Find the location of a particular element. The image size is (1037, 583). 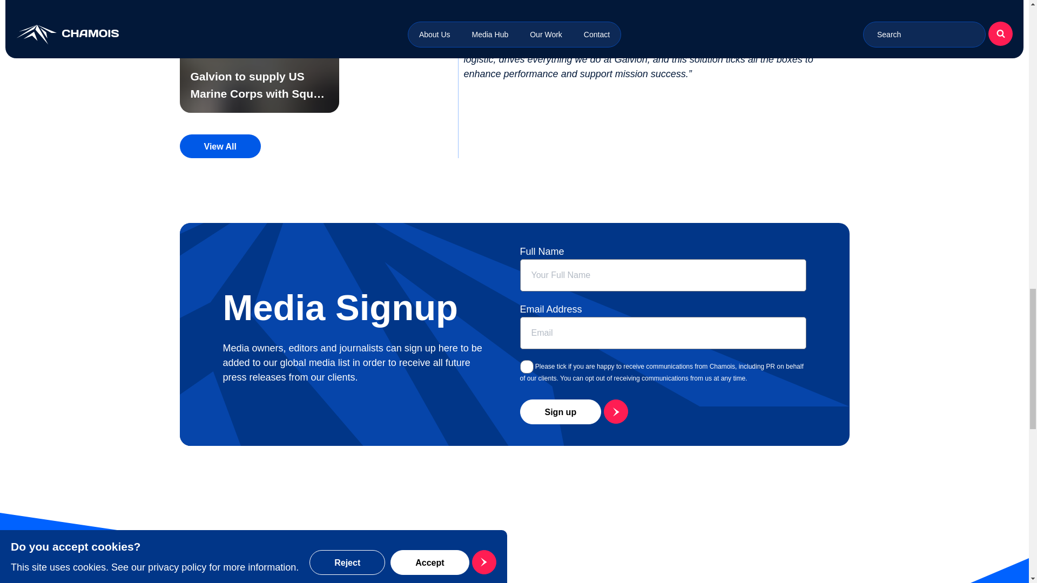

1 is located at coordinates (526, 367).